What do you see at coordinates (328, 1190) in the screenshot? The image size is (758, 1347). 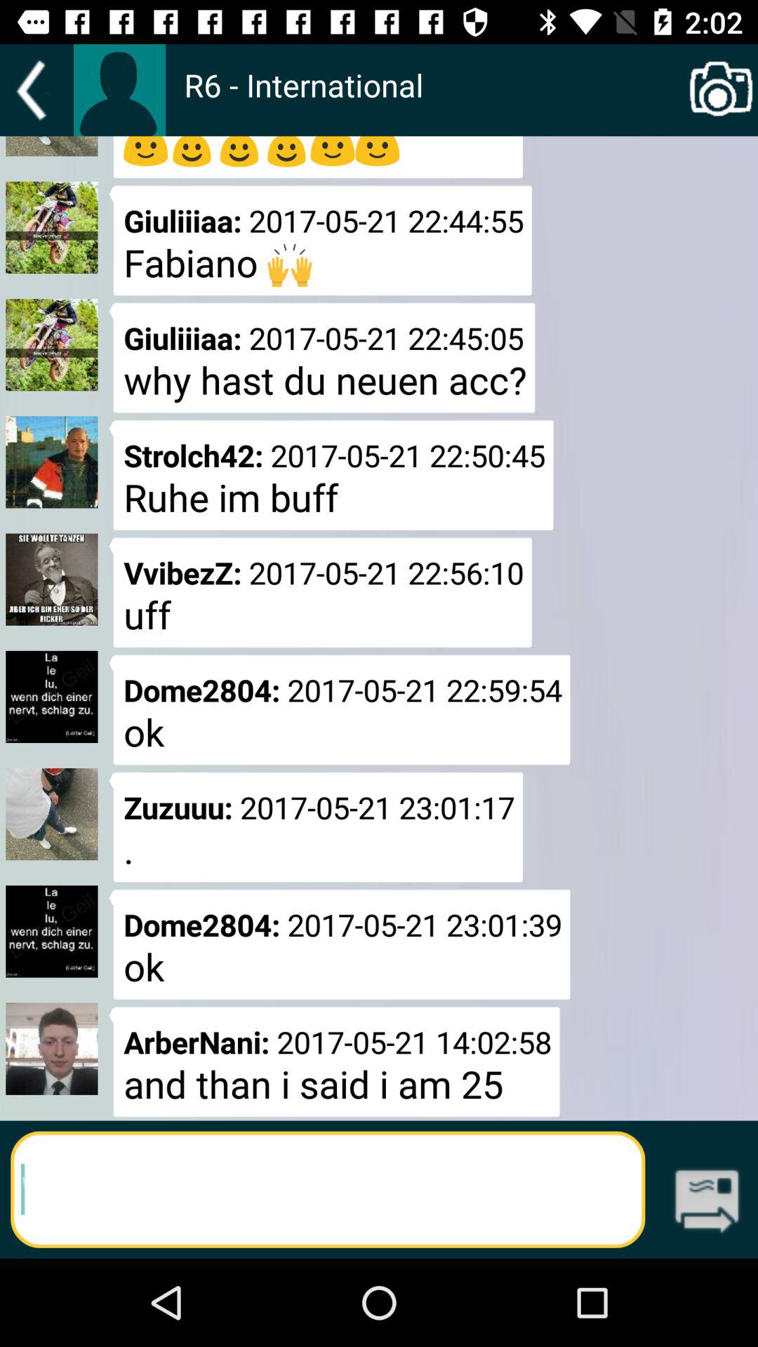 I see `enter text` at bounding box center [328, 1190].